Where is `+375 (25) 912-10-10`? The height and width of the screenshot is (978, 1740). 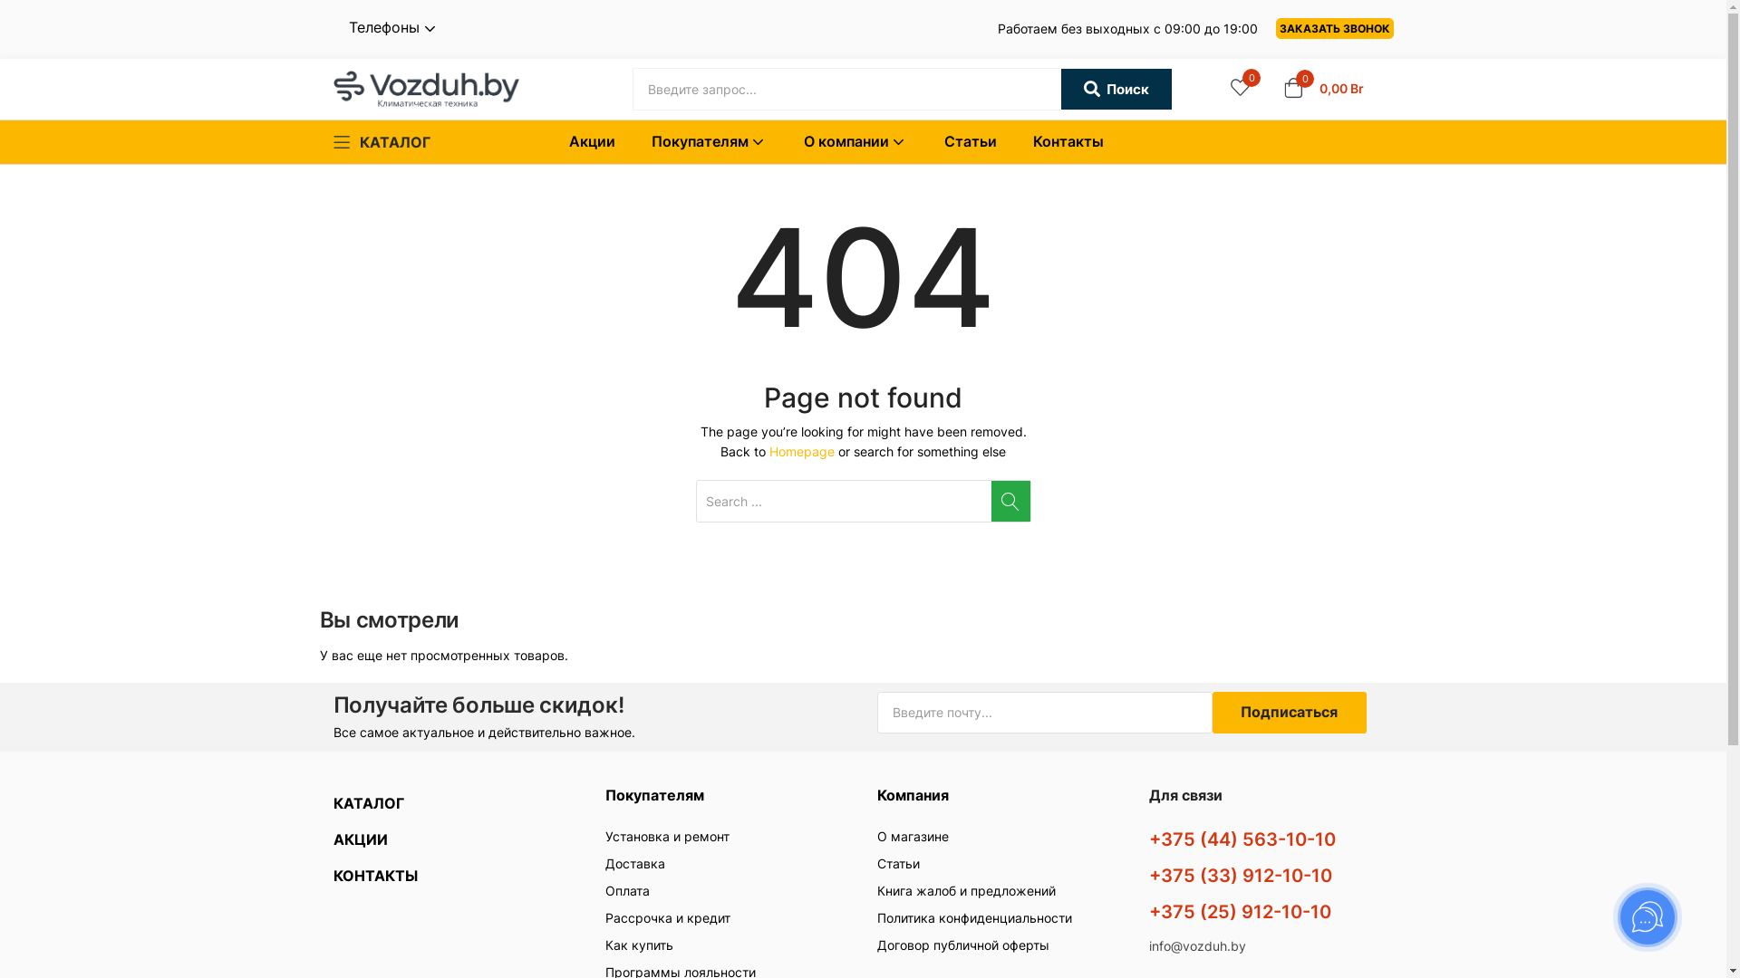 +375 (25) 912-10-10 is located at coordinates (1240, 912).